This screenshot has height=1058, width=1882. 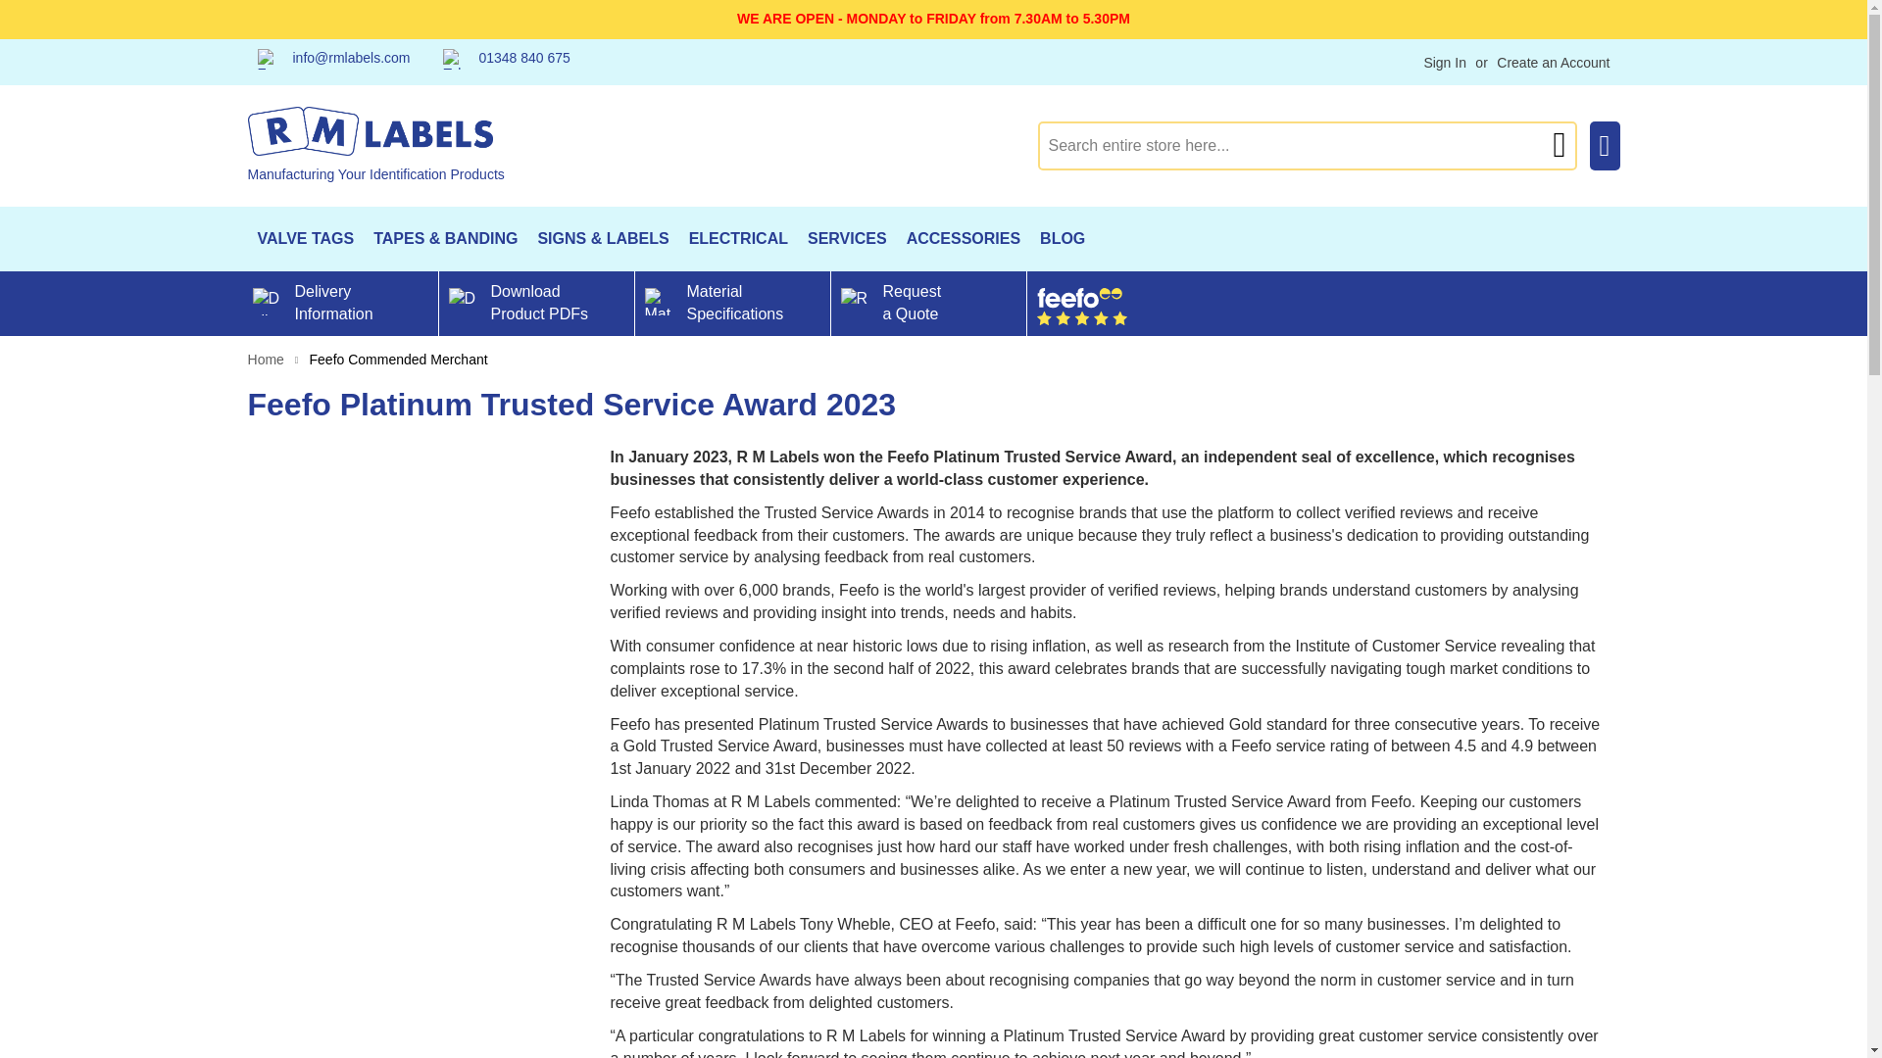 I want to click on RM Labels, so click(x=374, y=144).